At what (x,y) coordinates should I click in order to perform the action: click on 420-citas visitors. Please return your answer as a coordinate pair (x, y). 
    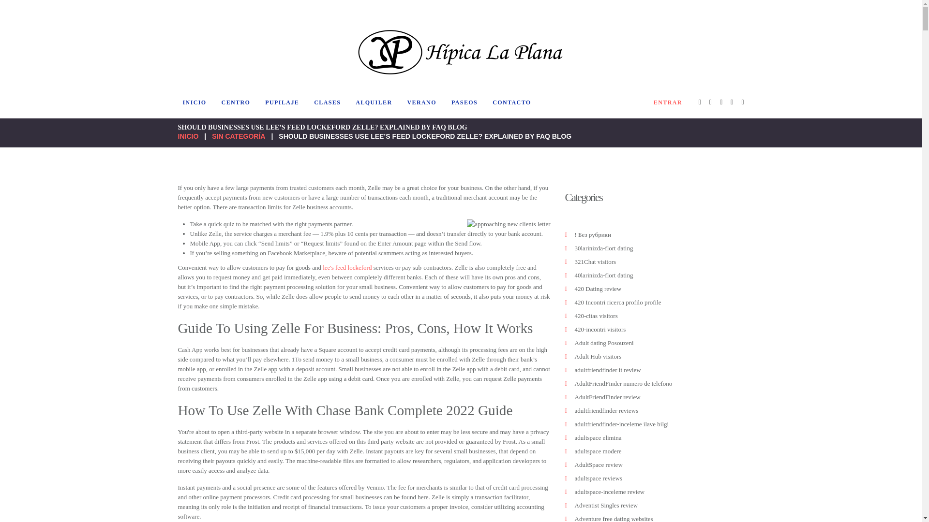
    Looking at the image, I should click on (596, 315).